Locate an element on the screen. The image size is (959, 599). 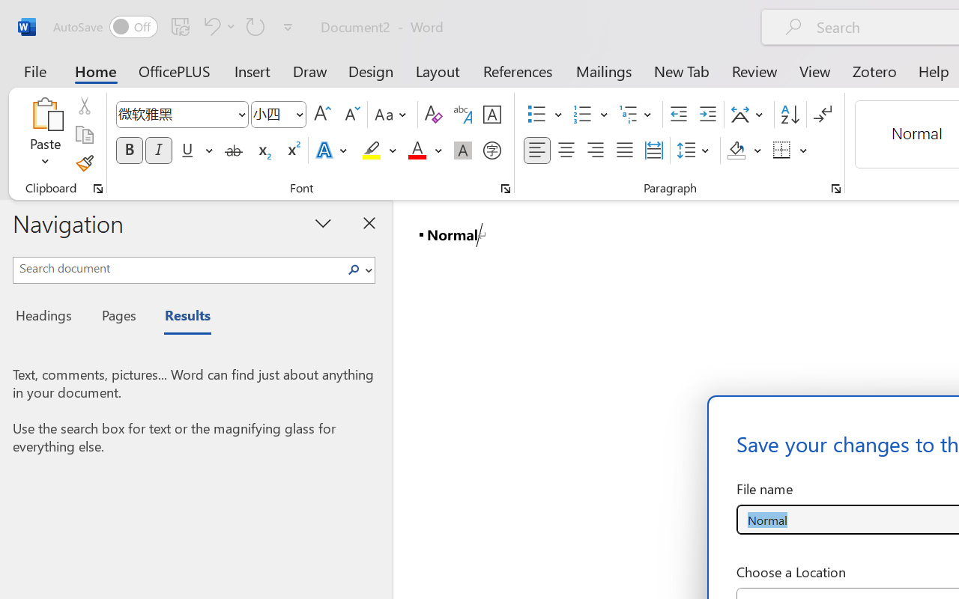
Borders is located at coordinates (790, 150).